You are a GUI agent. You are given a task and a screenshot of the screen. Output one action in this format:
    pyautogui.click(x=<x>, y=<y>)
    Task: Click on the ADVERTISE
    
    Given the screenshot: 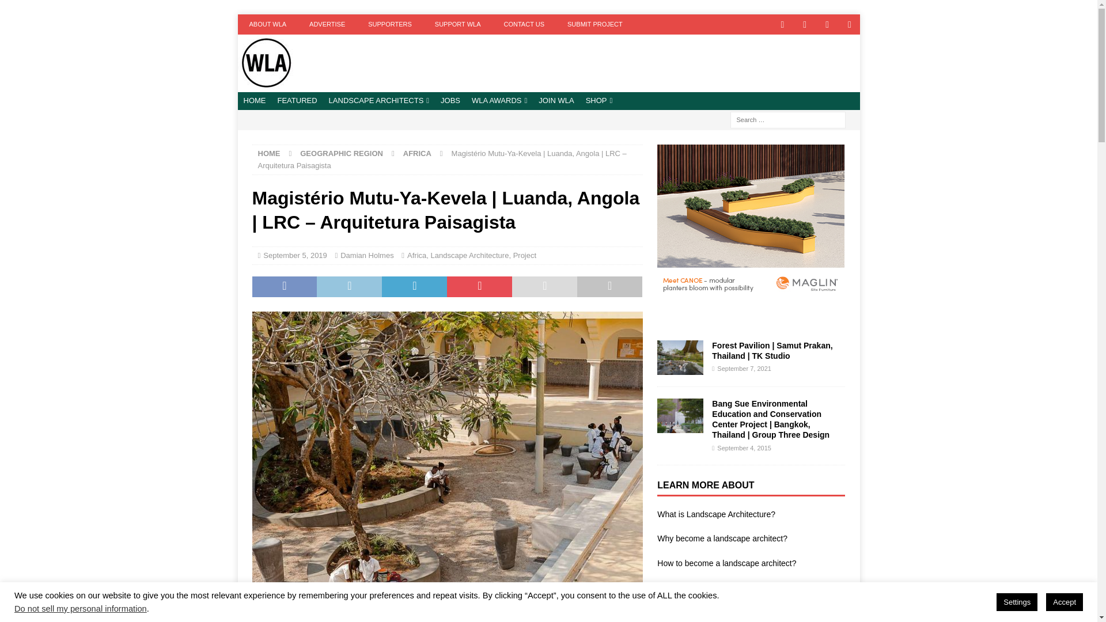 What is the action you would take?
    pyautogui.click(x=327, y=24)
    